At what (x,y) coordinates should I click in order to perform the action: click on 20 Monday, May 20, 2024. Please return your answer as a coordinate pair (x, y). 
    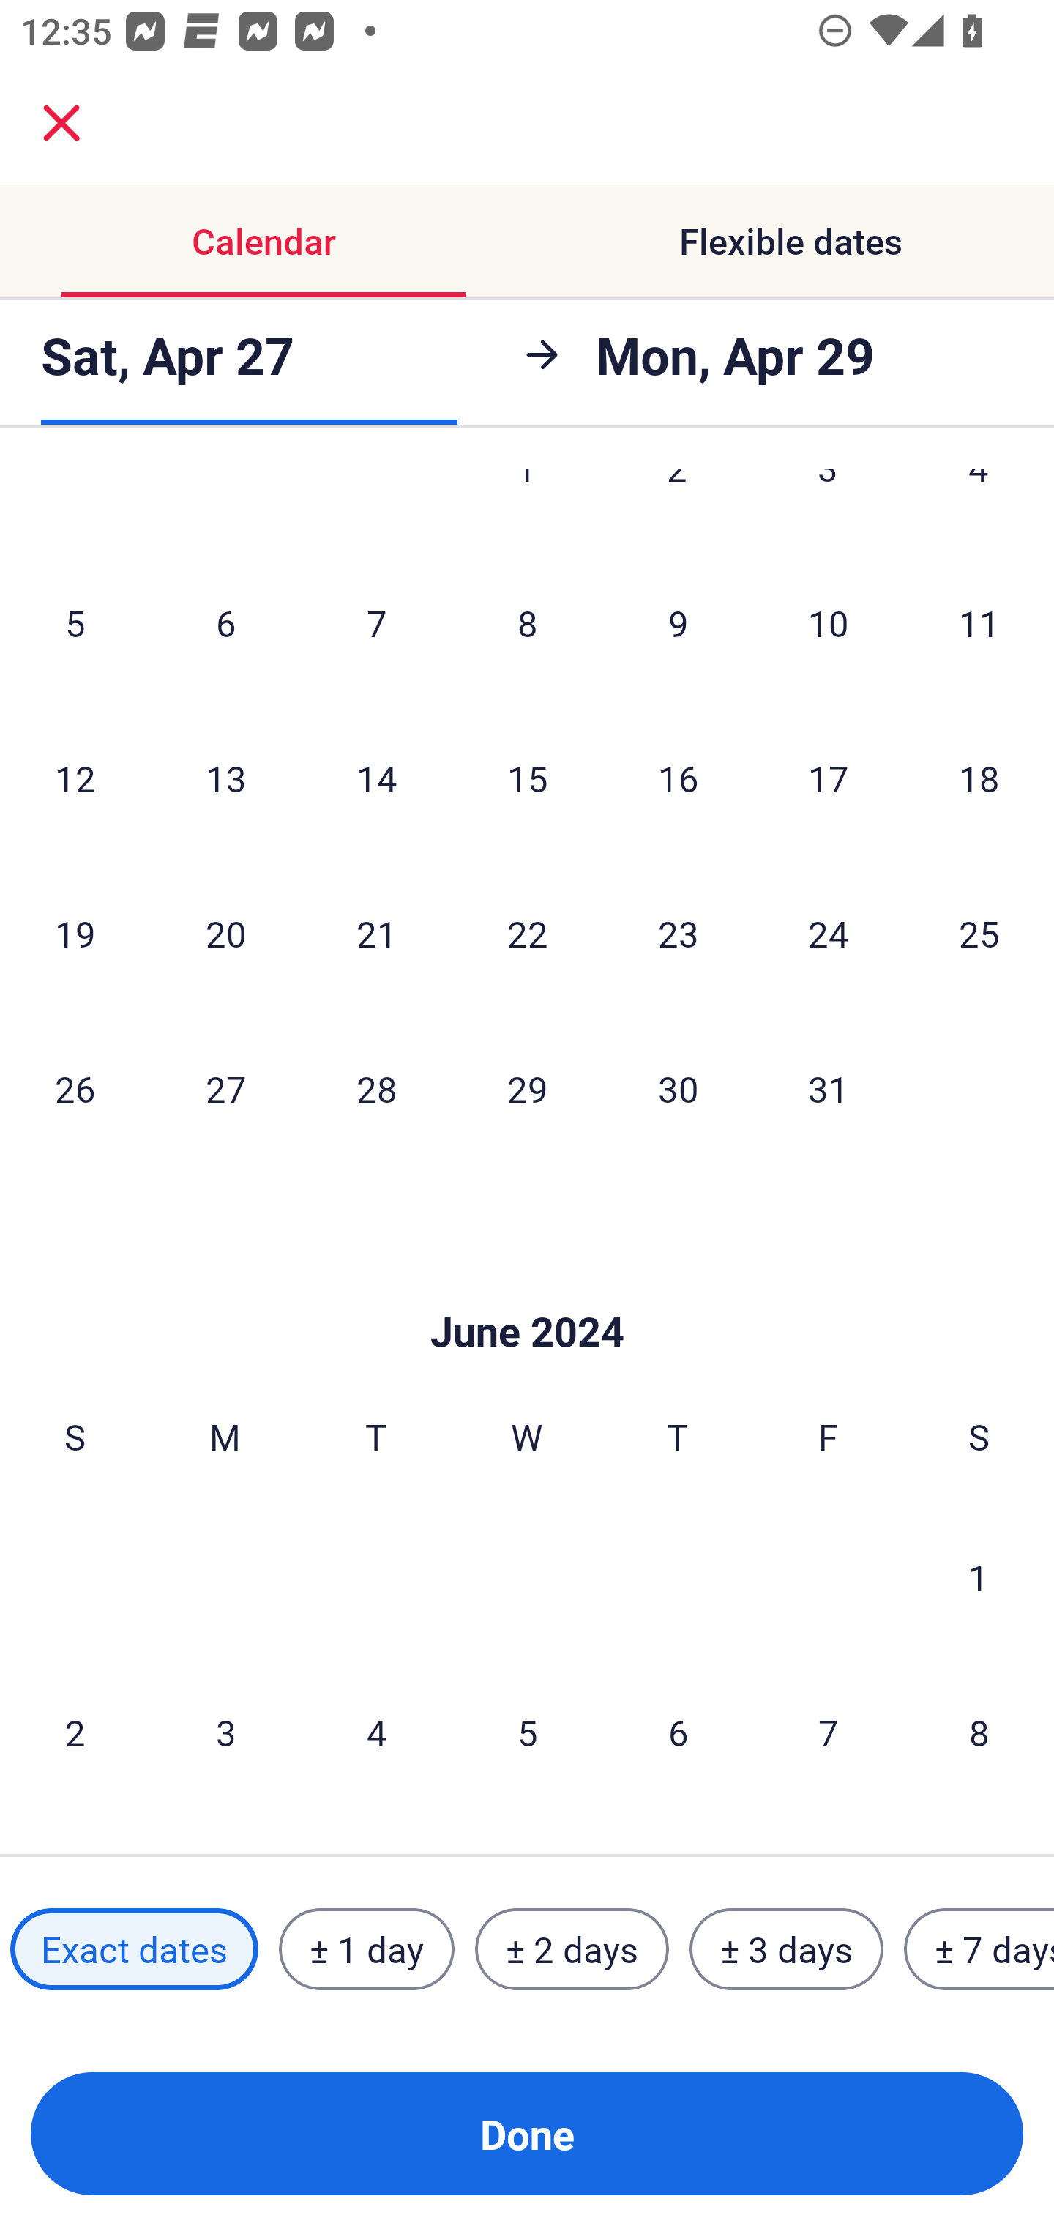
    Looking at the image, I should click on (225, 934).